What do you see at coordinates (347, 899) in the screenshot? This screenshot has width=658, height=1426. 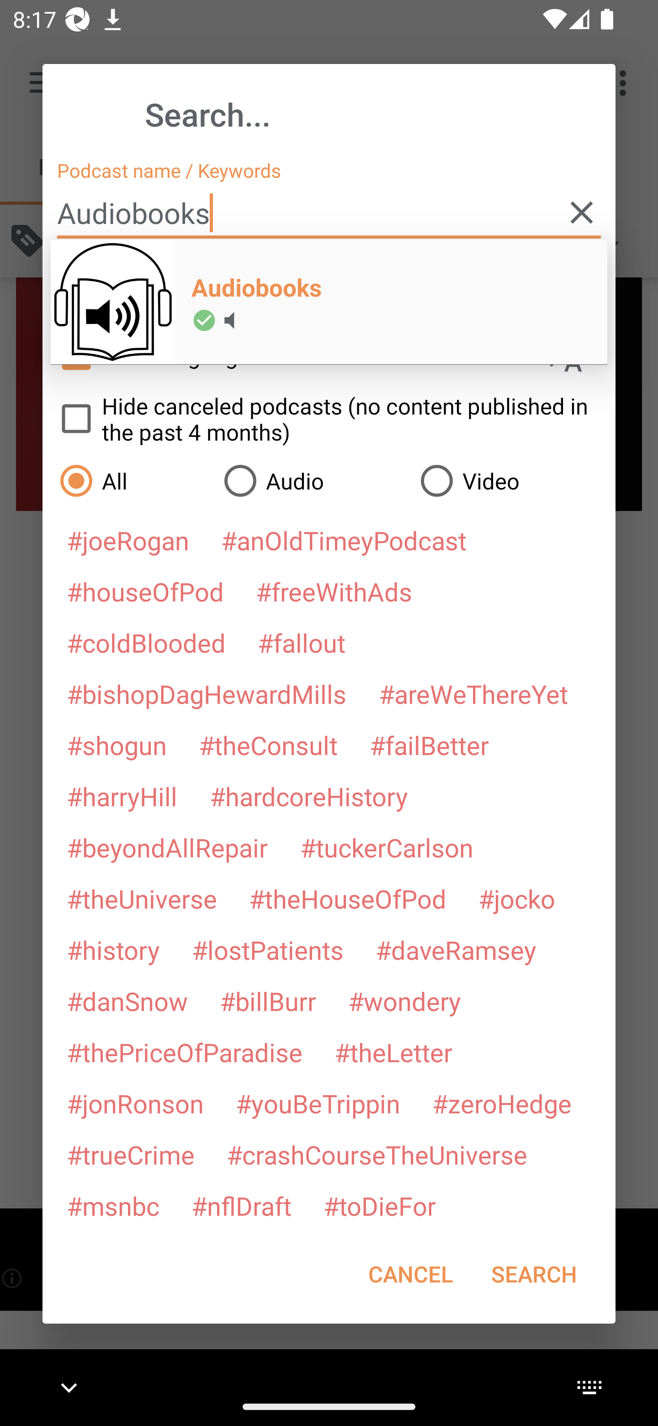 I see `#theHouseOfPod` at bounding box center [347, 899].